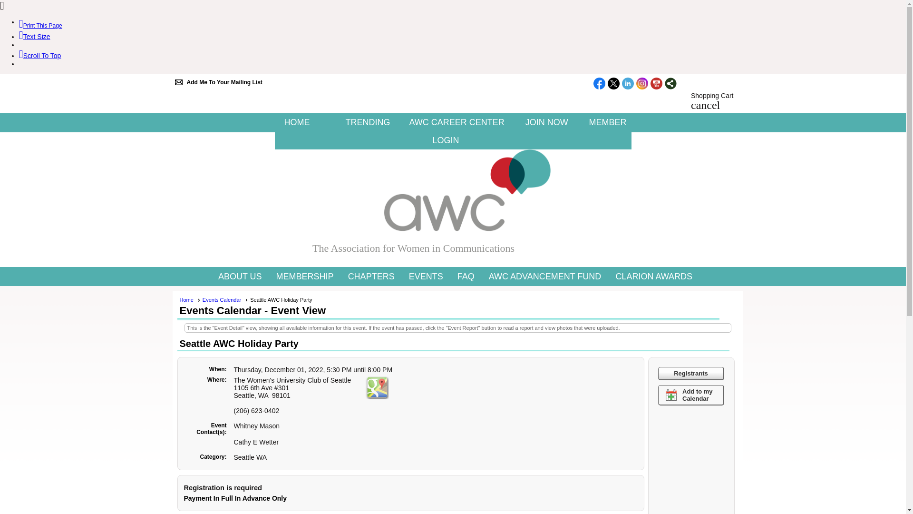 The width and height of the screenshot is (913, 514). Describe the element at coordinates (529, 131) in the screenshot. I see `MEMBER LOGIN` at that location.